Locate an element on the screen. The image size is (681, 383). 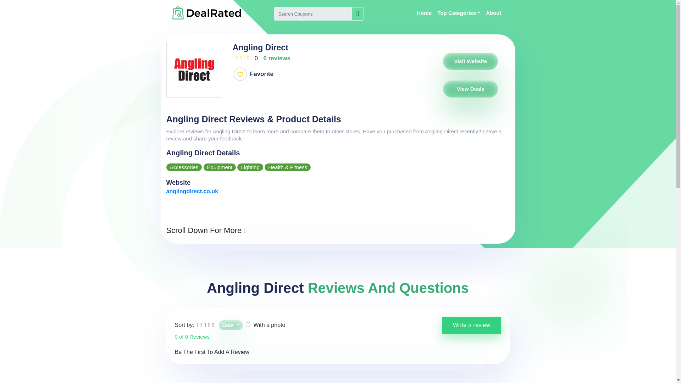
Write a review is located at coordinates (472, 325).